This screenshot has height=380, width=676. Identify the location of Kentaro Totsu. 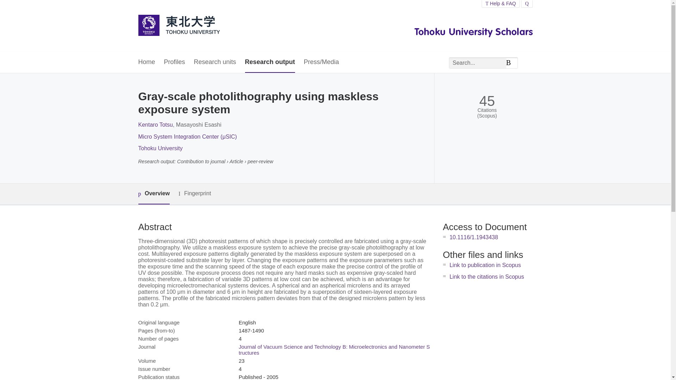
(155, 125).